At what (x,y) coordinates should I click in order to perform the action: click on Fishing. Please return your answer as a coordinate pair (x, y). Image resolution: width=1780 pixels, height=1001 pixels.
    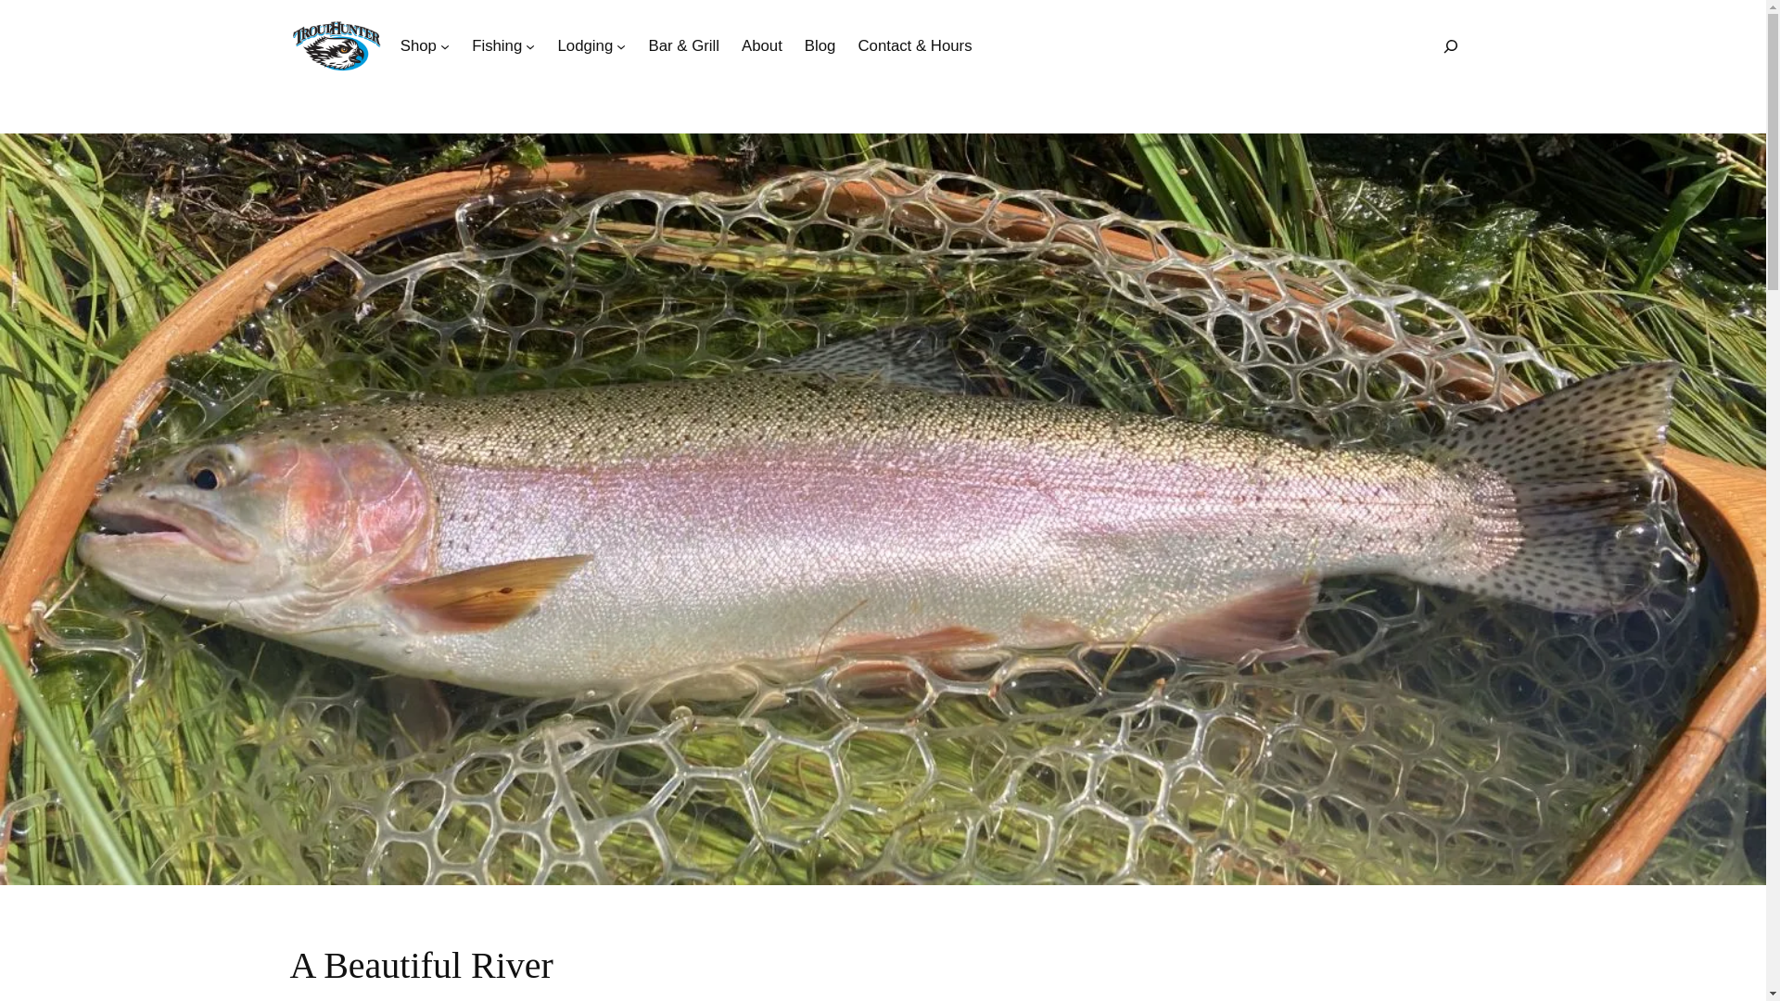
    Looking at the image, I should click on (496, 45).